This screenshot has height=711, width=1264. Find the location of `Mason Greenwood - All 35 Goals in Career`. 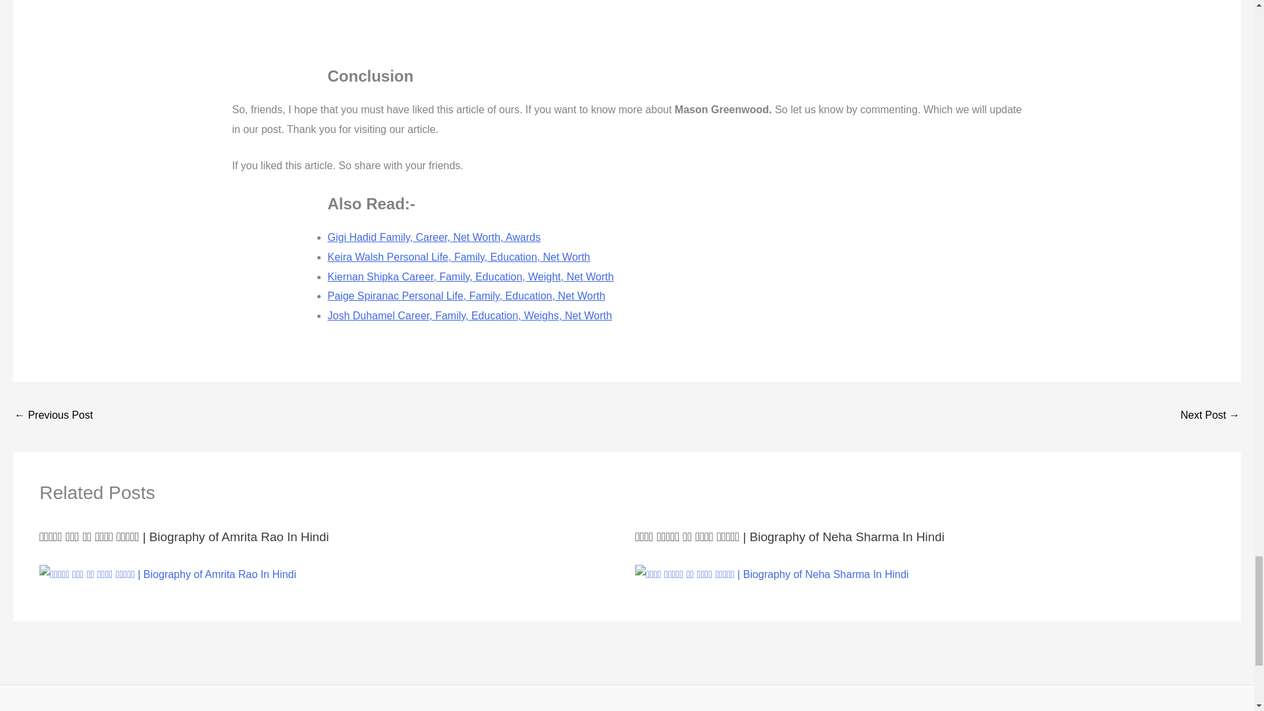

Mason Greenwood - All 35 Goals in Career is located at coordinates (627, 28).